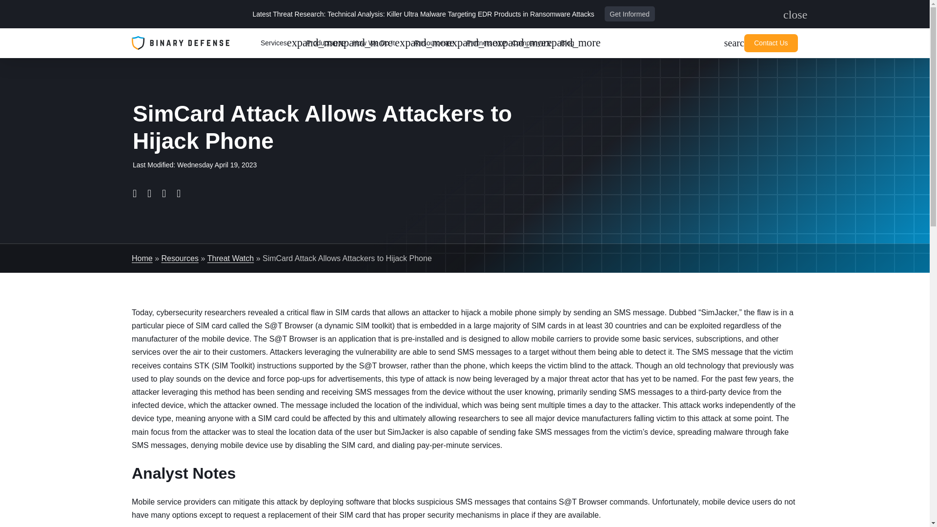 The height and width of the screenshot is (527, 937). Describe the element at coordinates (436, 43) in the screenshot. I see `Company` at that location.